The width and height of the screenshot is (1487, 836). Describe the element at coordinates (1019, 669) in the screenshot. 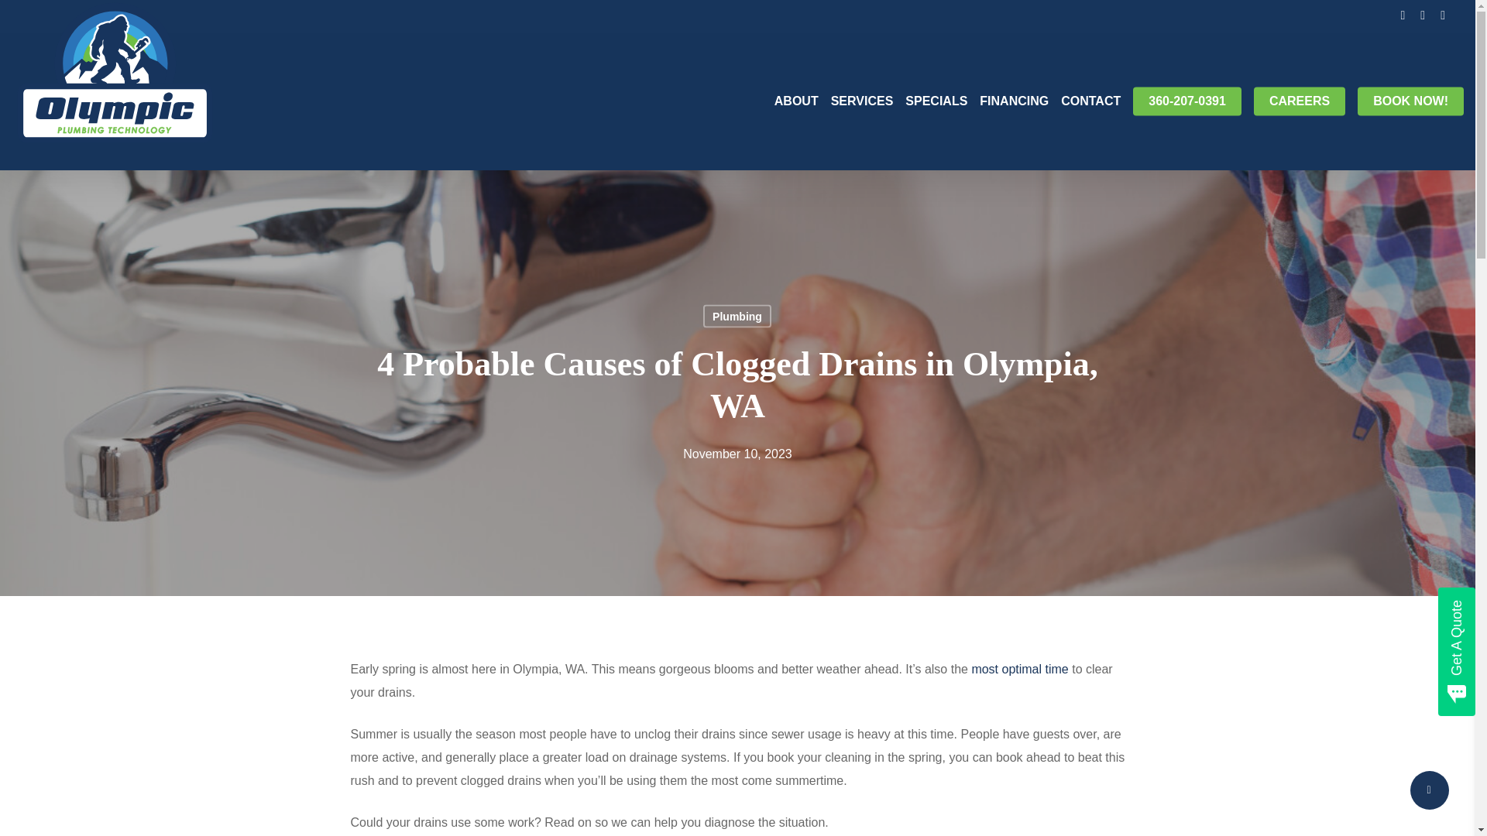

I see `most optimal time` at that location.